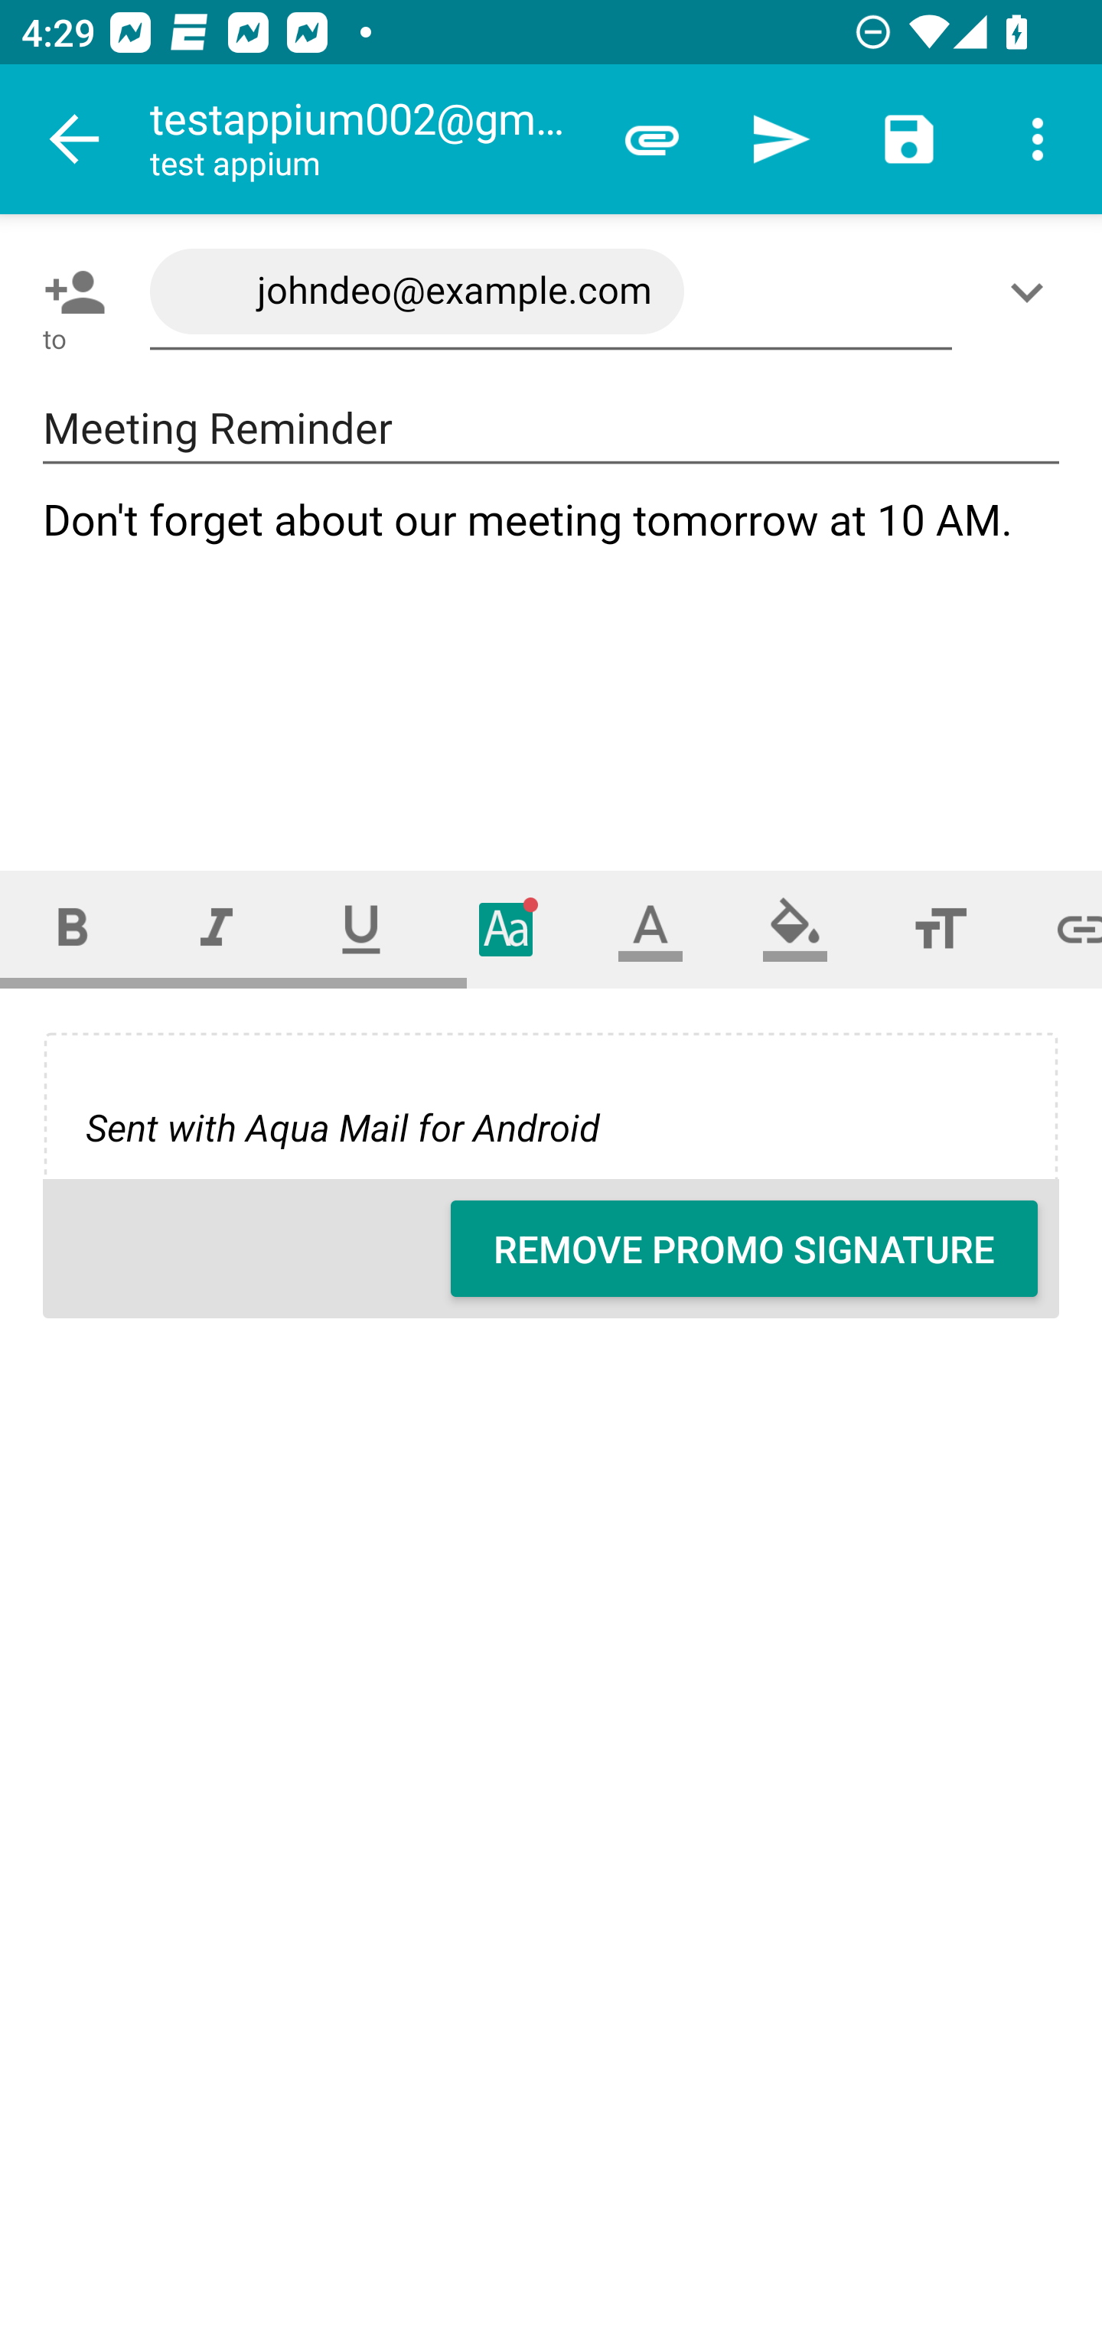 The image size is (1102, 2326). What do you see at coordinates (744, 1249) in the screenshot?
I see `REMOVE PROMO SIGNATURE` at bounding box center [744, 1249].